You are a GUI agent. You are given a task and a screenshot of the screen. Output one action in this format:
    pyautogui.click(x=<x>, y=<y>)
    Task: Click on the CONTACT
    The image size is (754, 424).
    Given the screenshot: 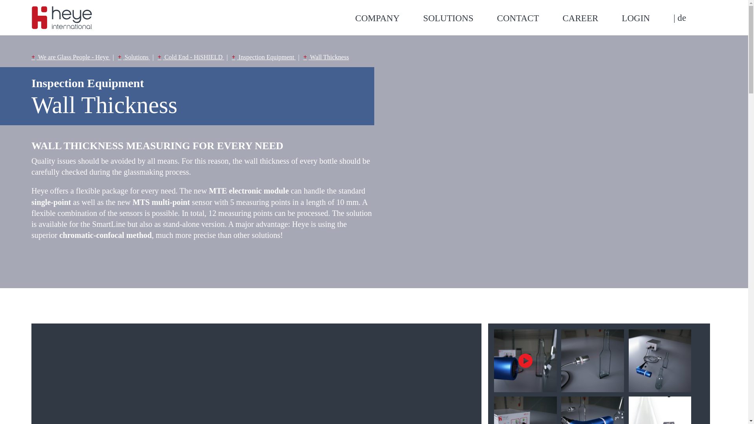 What is the action you would take?
    pyautogui.click(x=529, y=18)
    